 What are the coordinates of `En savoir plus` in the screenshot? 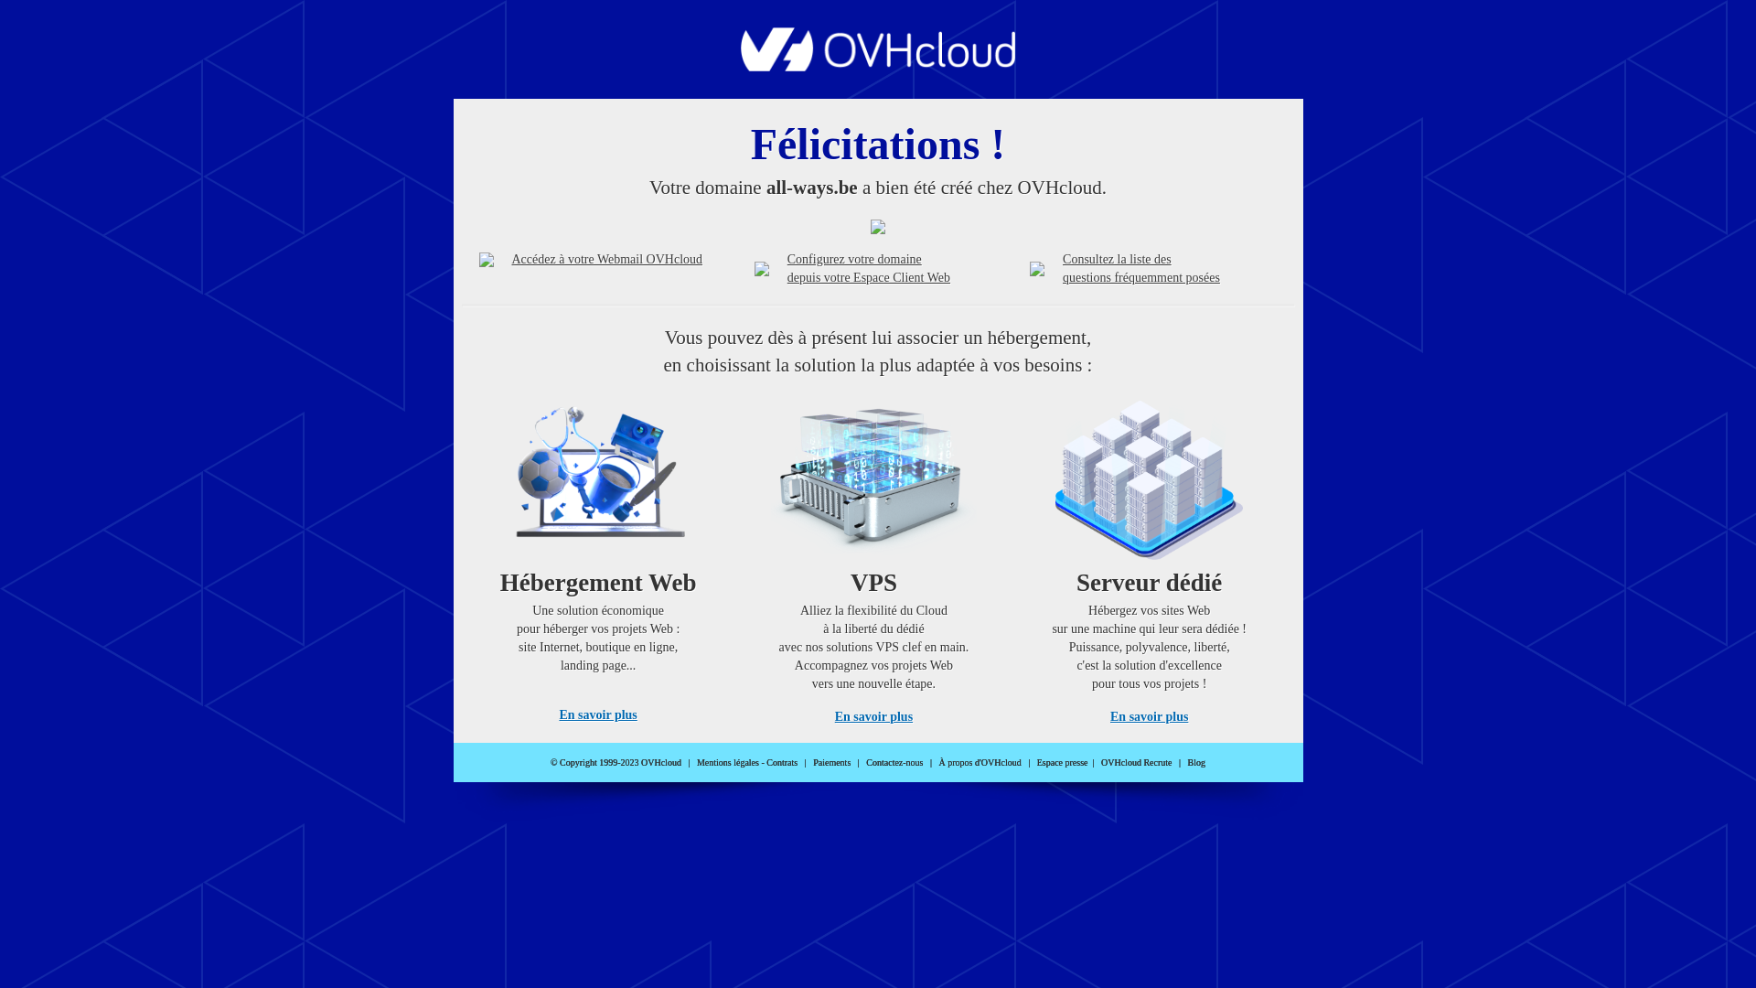 It's located at (874, 717).